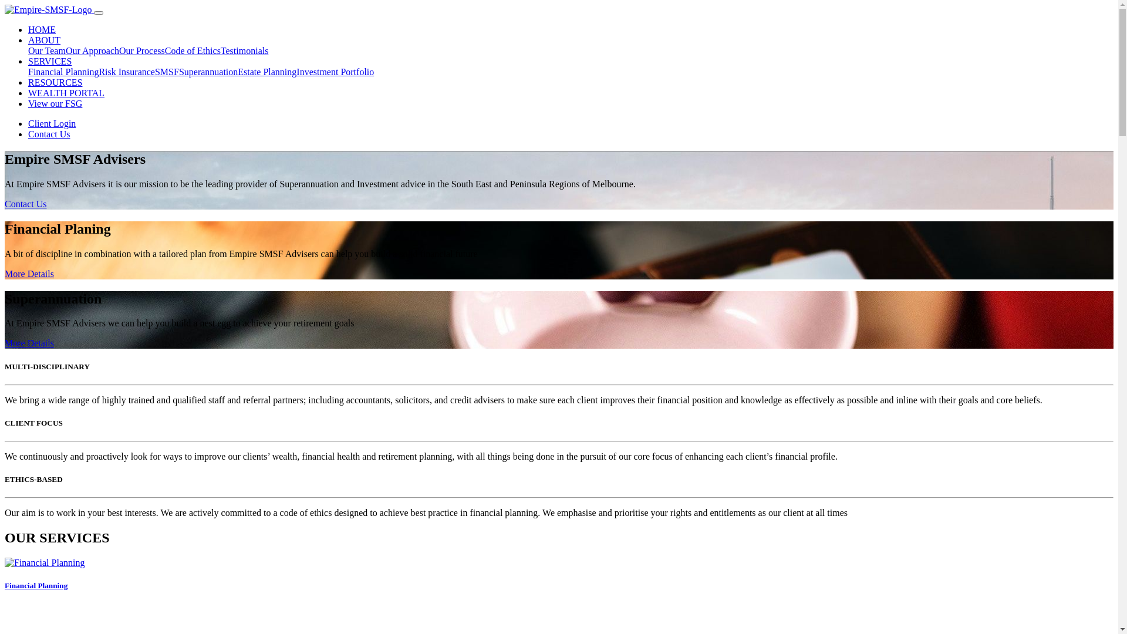 The image size is (1127, 634). I want to click on Investment Portfolio, so click(335, 72).